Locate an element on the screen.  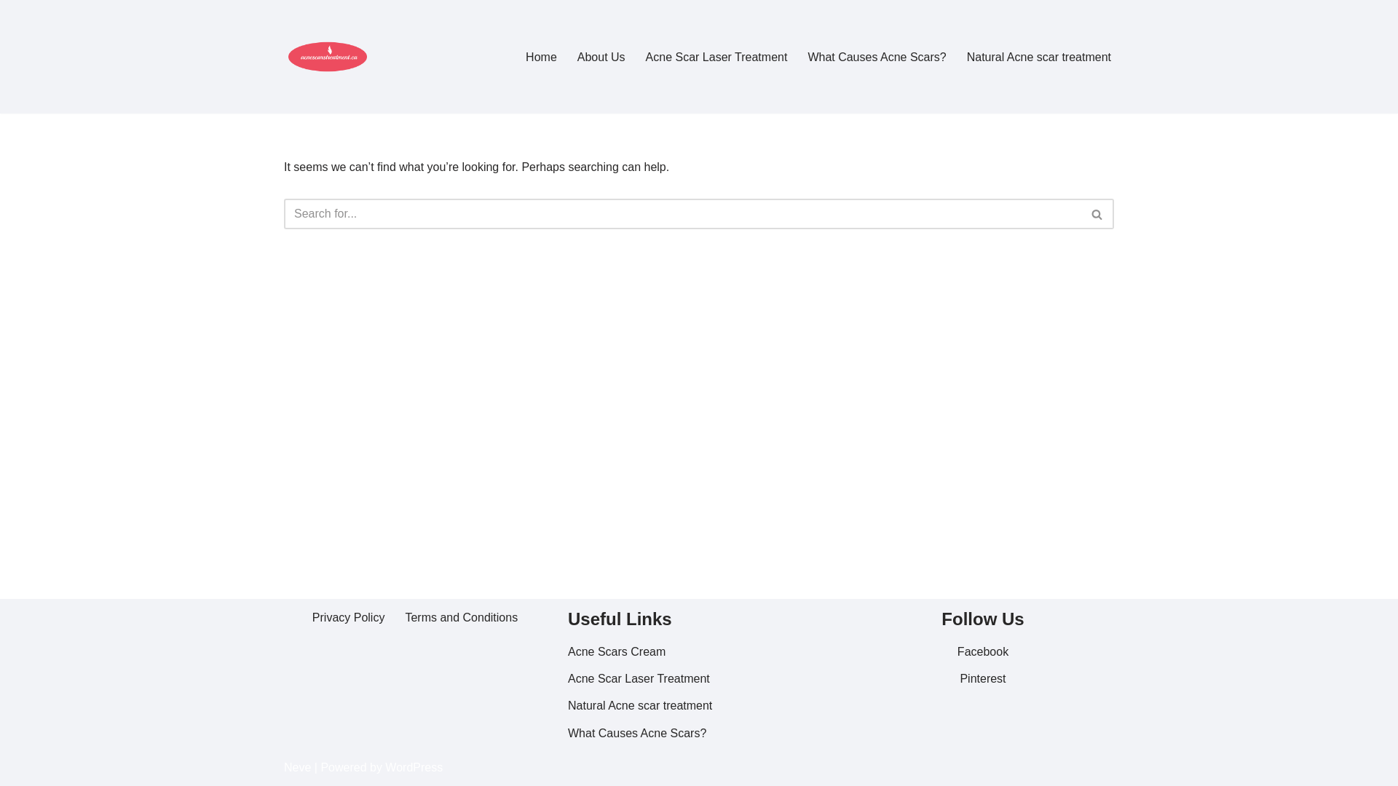
Acne Scar Laser Treatment is located at coordinates (716, 57).